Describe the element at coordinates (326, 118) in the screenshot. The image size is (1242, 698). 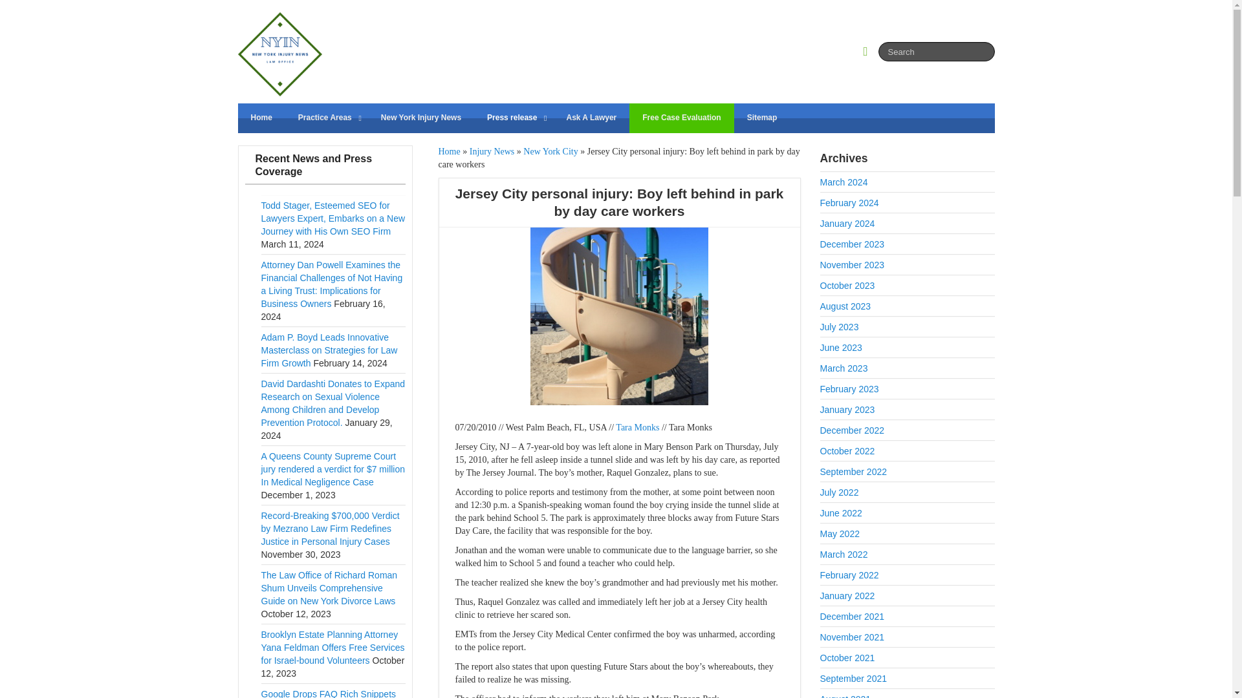
I see `Practice Areas` at that location.